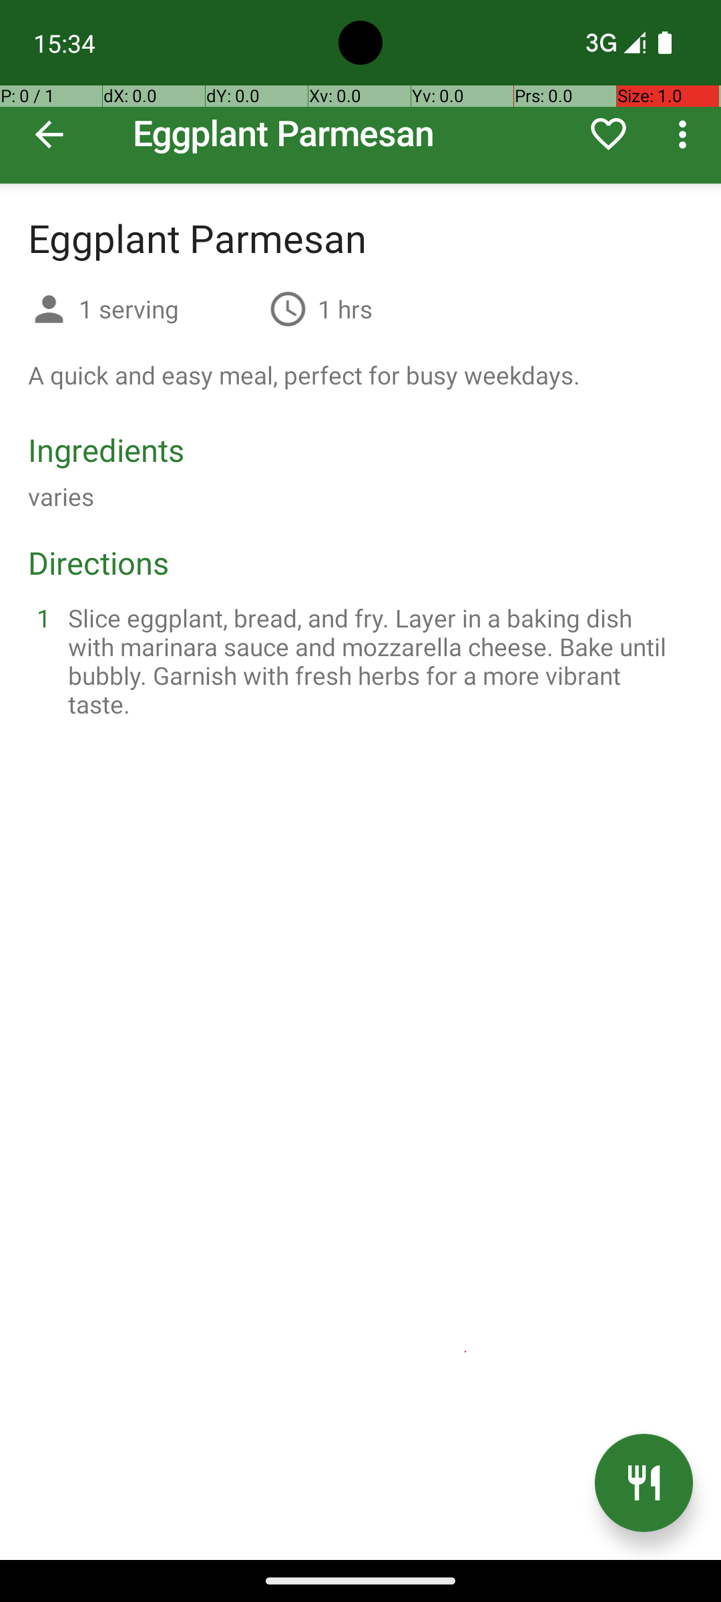  Describe the element at coordinates (345, 308) in the screenshot. I see `1 hrs` at that location.